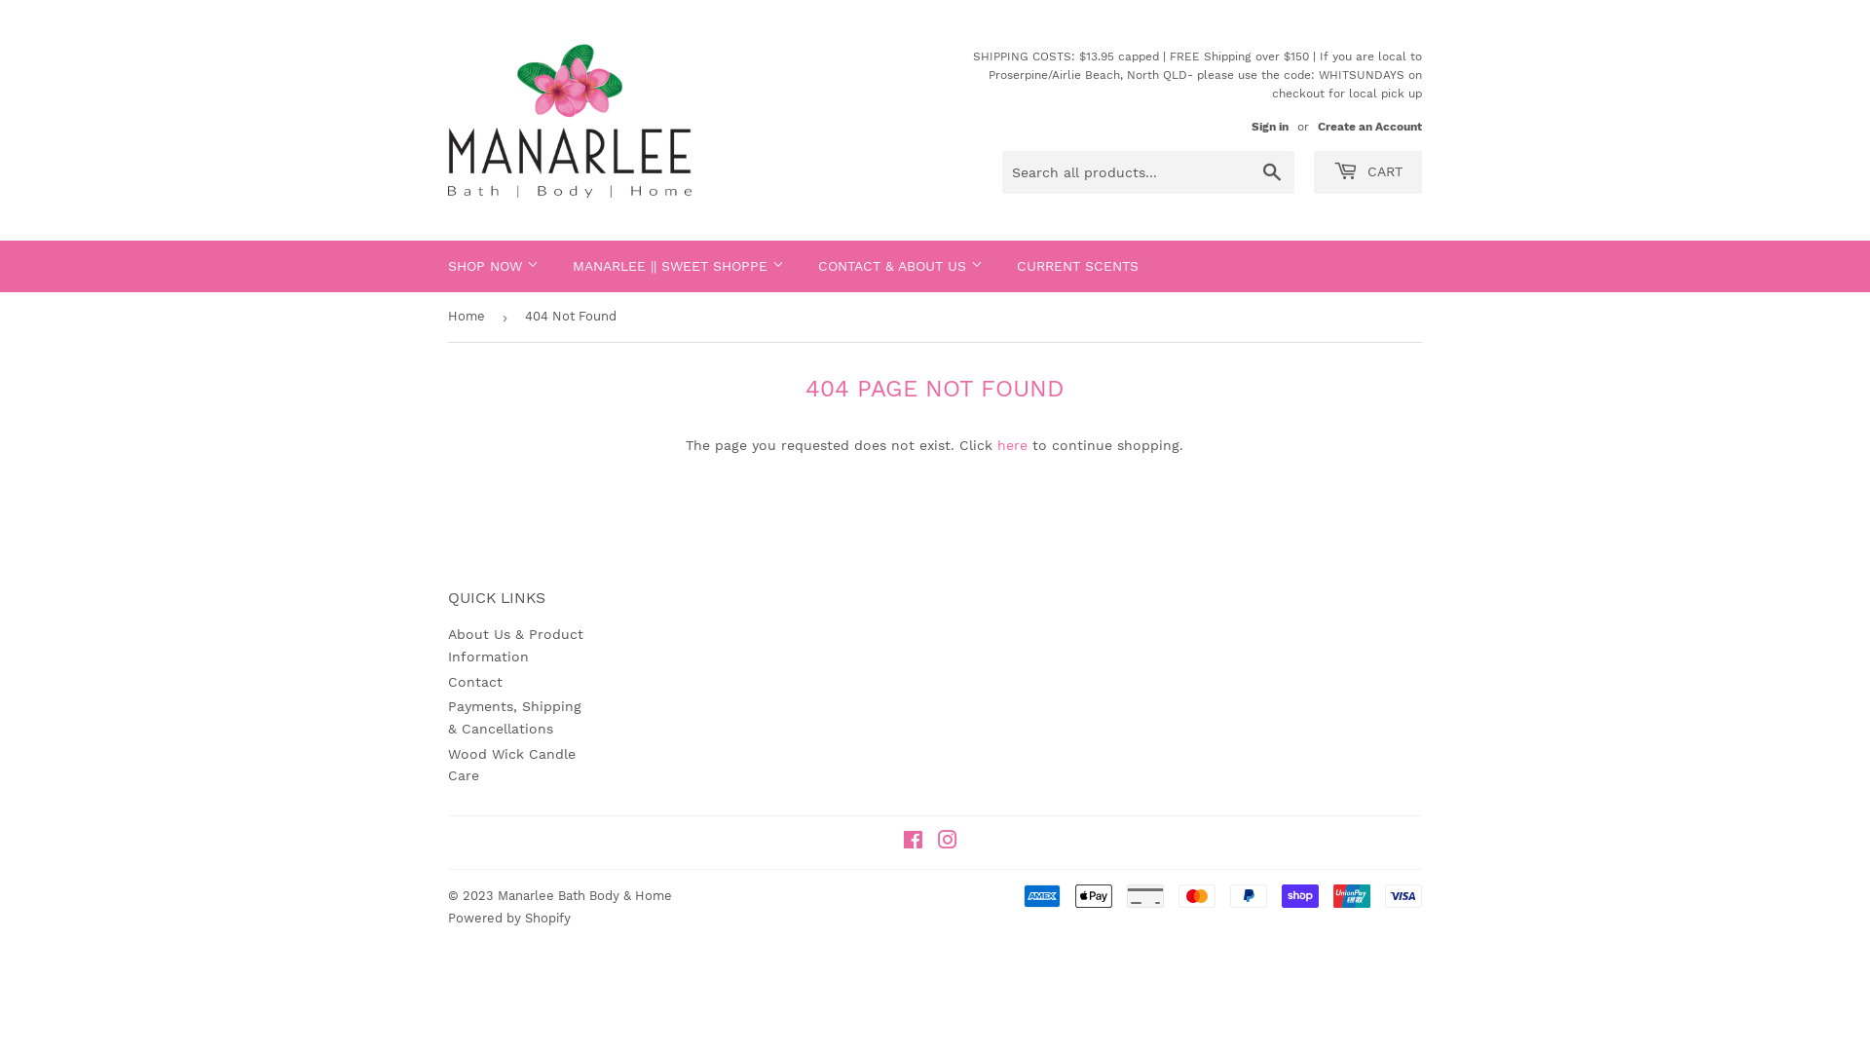  I want to click on SHOP NOW, so click(493, 266).